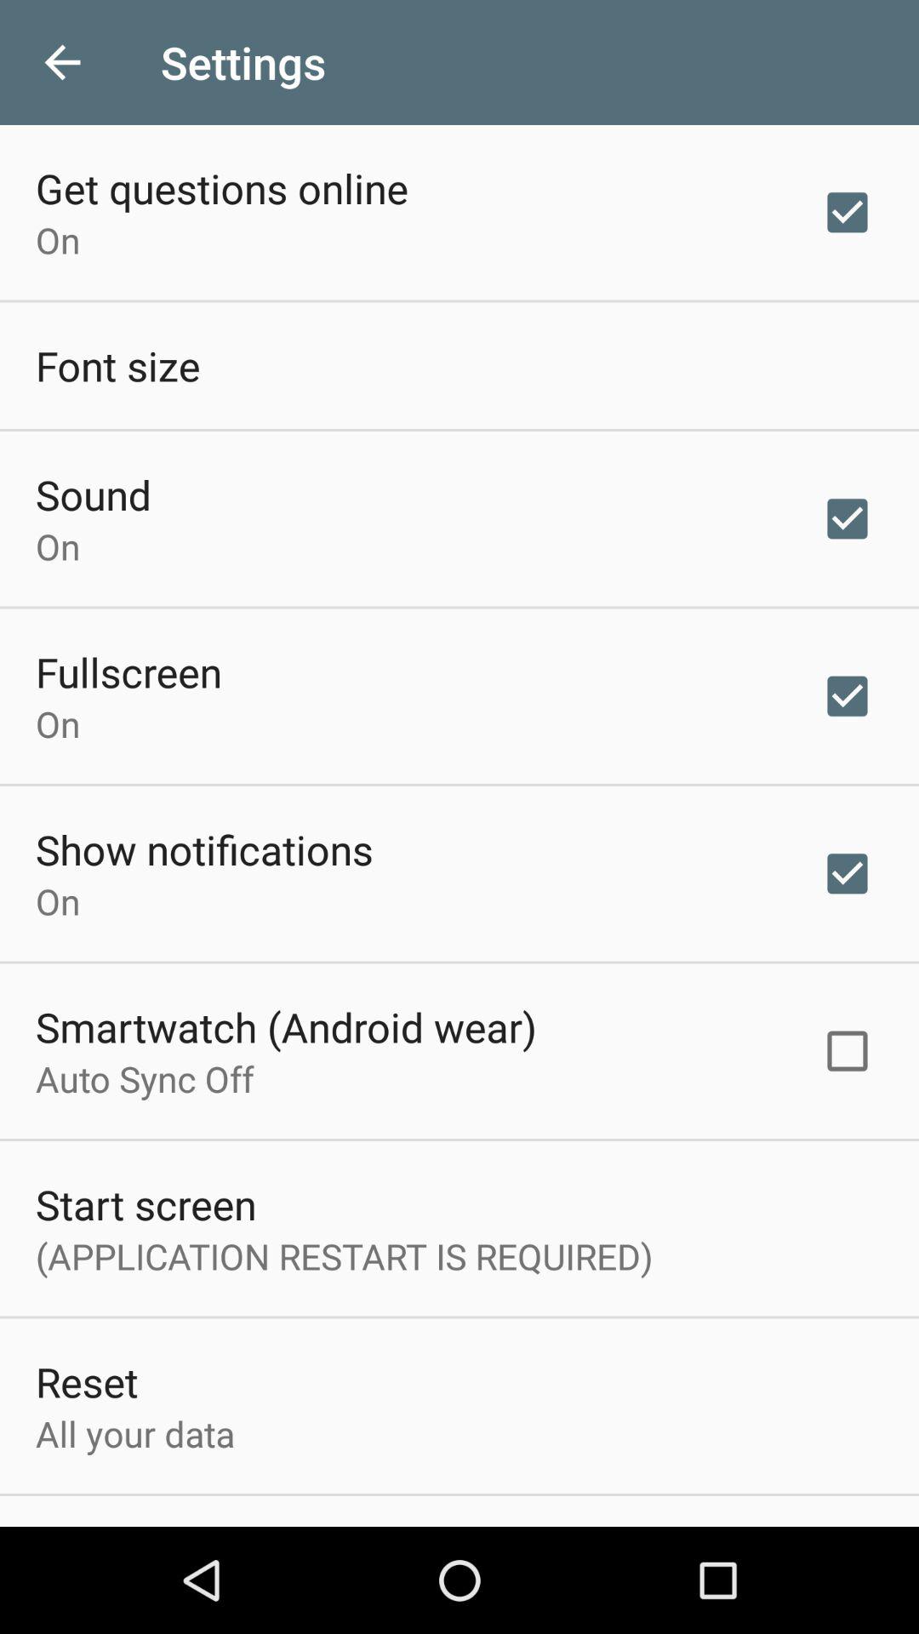 The width and height of the screenshot is (919, 1634). Describe the element at coordinates (128, 671) in the screenshot. I see `scroll until the fullscreen` at that location.